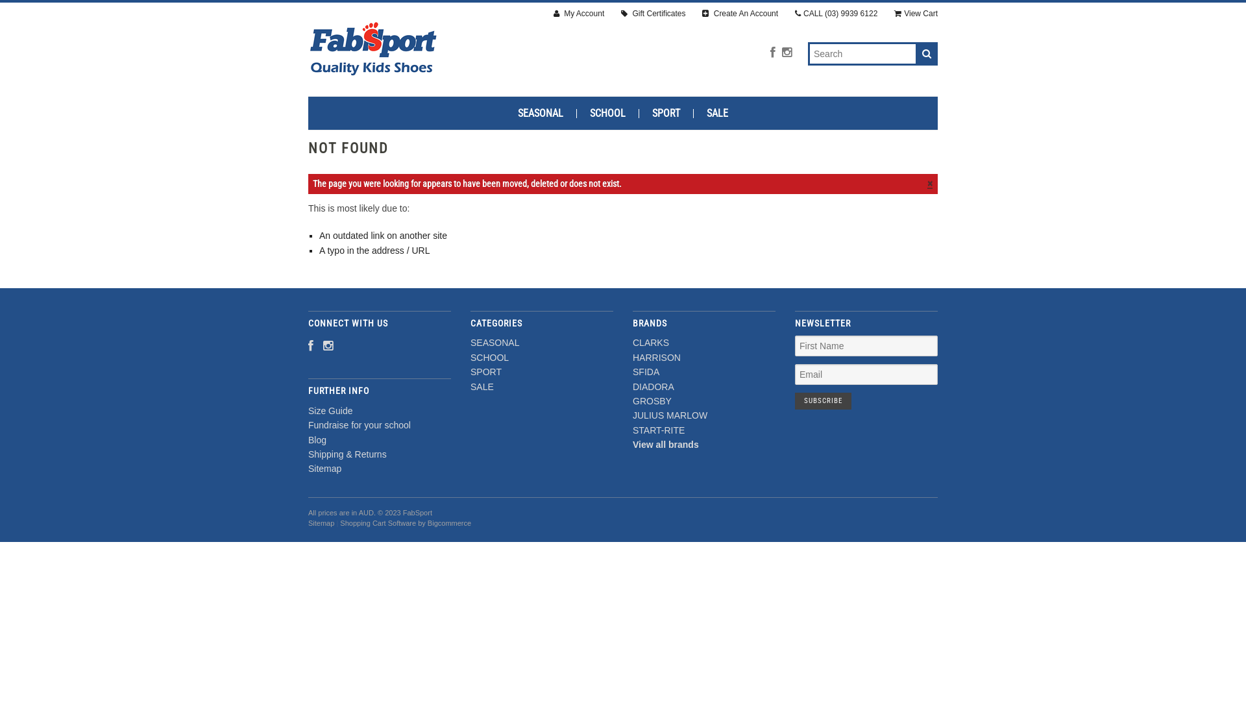  I want to click on View all brands, so click(666, 445).